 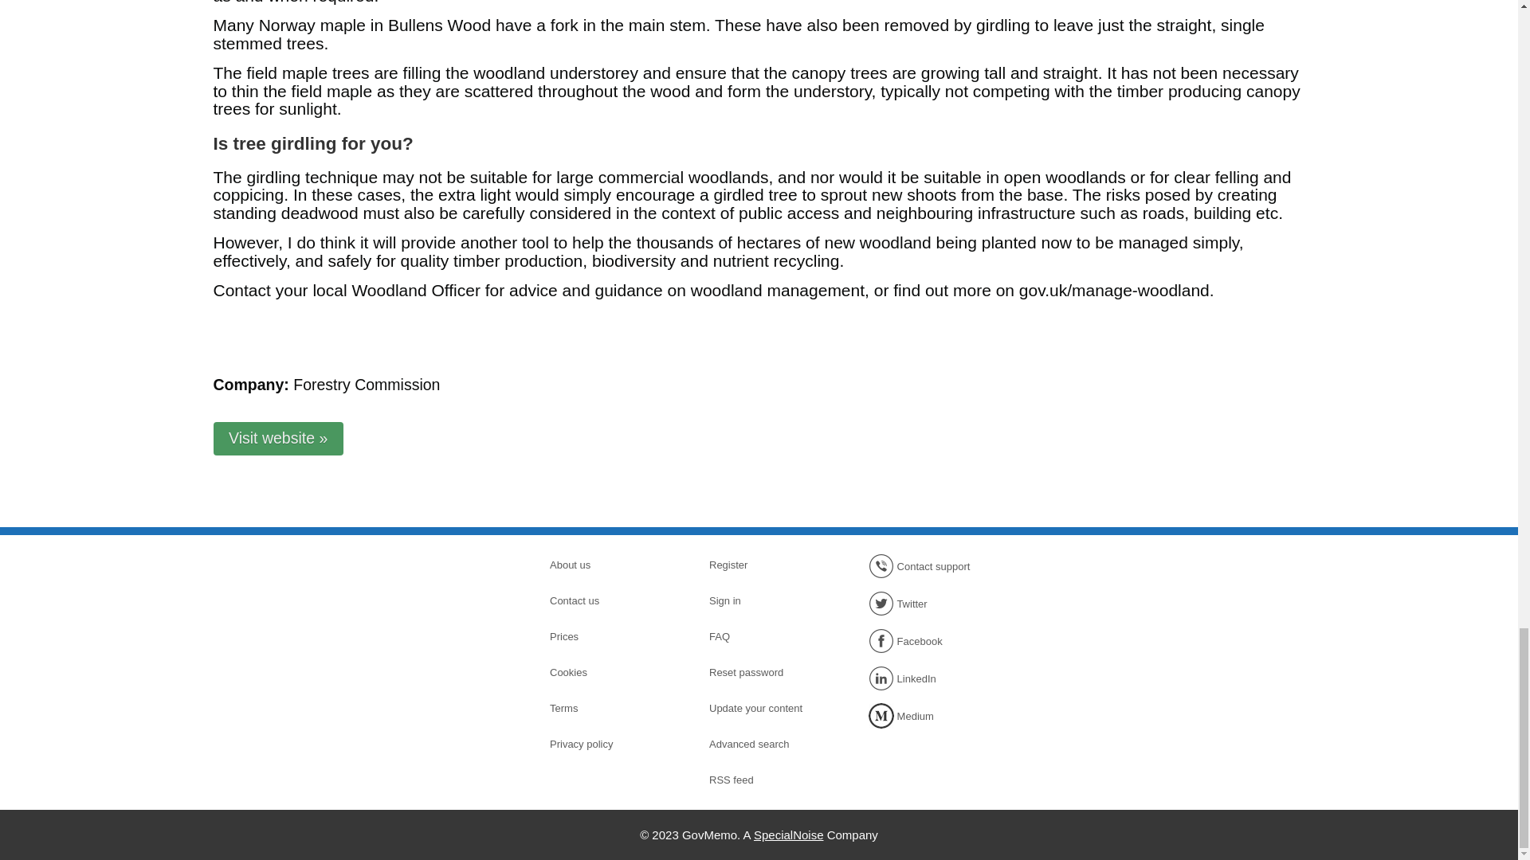 What do you see at coordinates (765, 637) in the screenshot?
I see `FAQ` at bounding box center [765, 637].